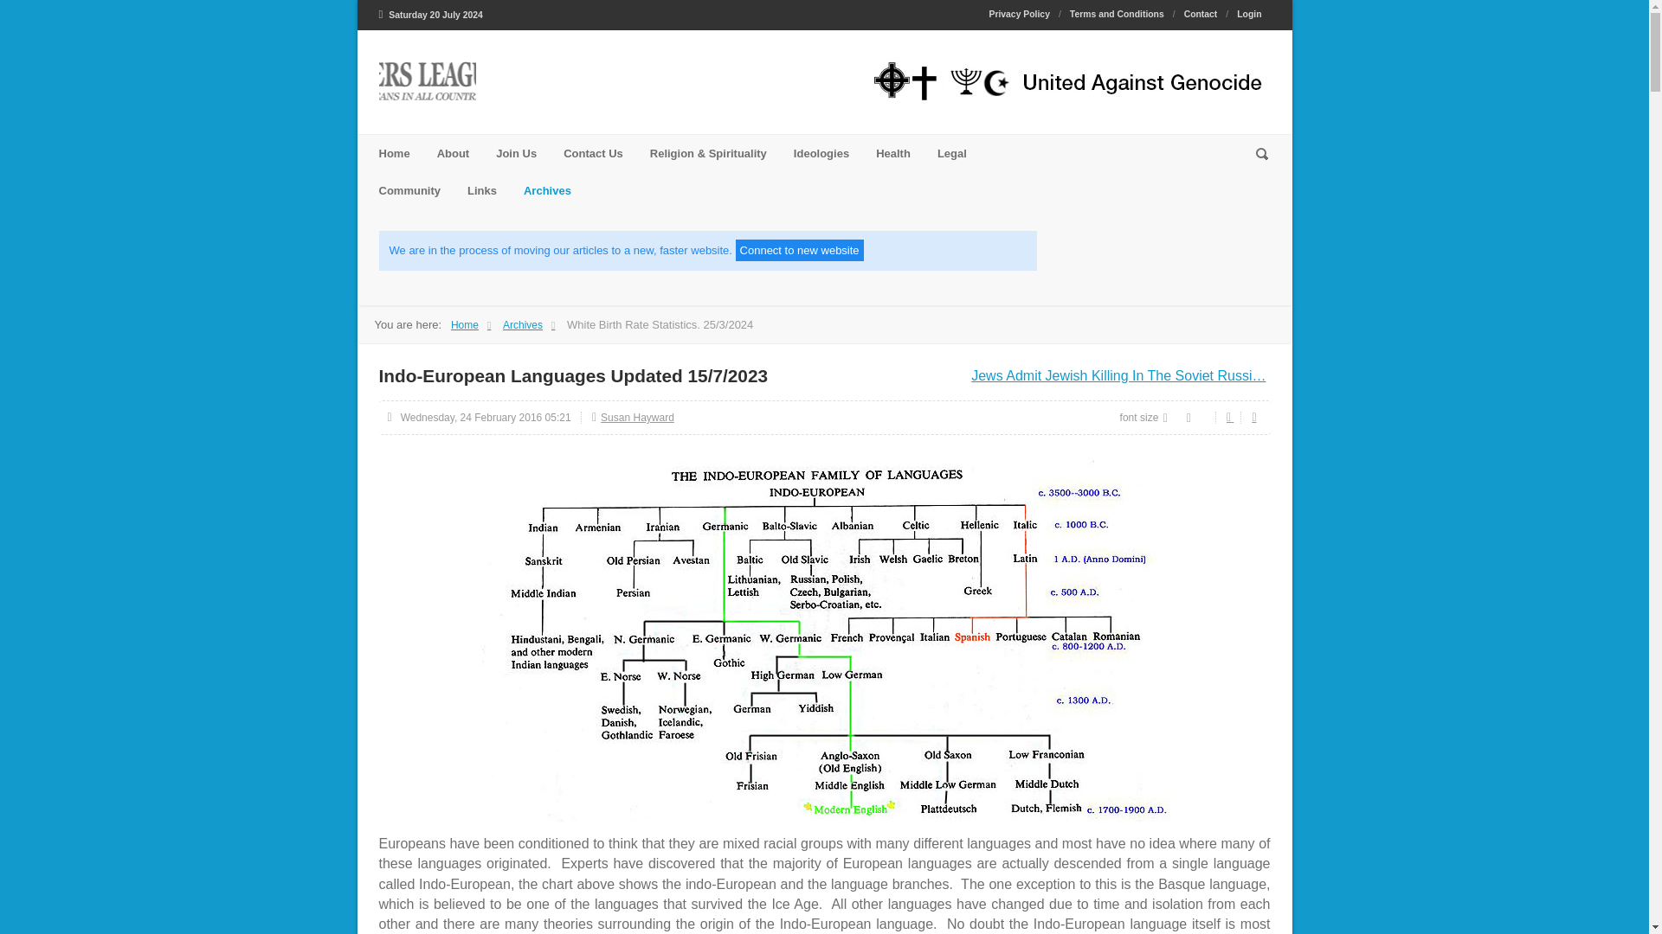 Image resolution: width=1662 pixels, height=934 pixels. What do you see at coordinates (1023, 14) in the screenshot?
I see `Privacy Policy` at bounding box center [1023, 14].